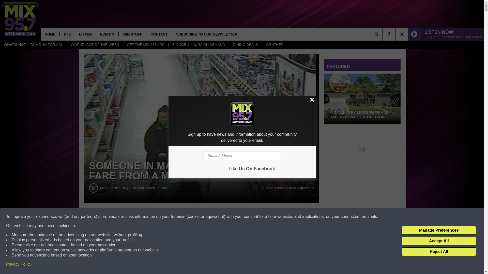 The width and height of the screenshot is (488, 274). I want to click on WEATHER, so click(274, 45).